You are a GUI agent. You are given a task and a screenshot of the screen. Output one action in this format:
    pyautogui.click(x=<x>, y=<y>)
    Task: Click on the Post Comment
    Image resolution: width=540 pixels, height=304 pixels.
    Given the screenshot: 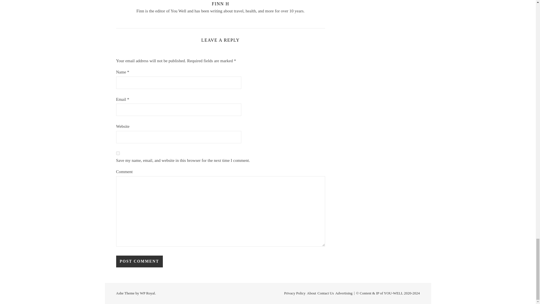 What is the action you would take?
    pyautogui.click(x=139, y=261)
    